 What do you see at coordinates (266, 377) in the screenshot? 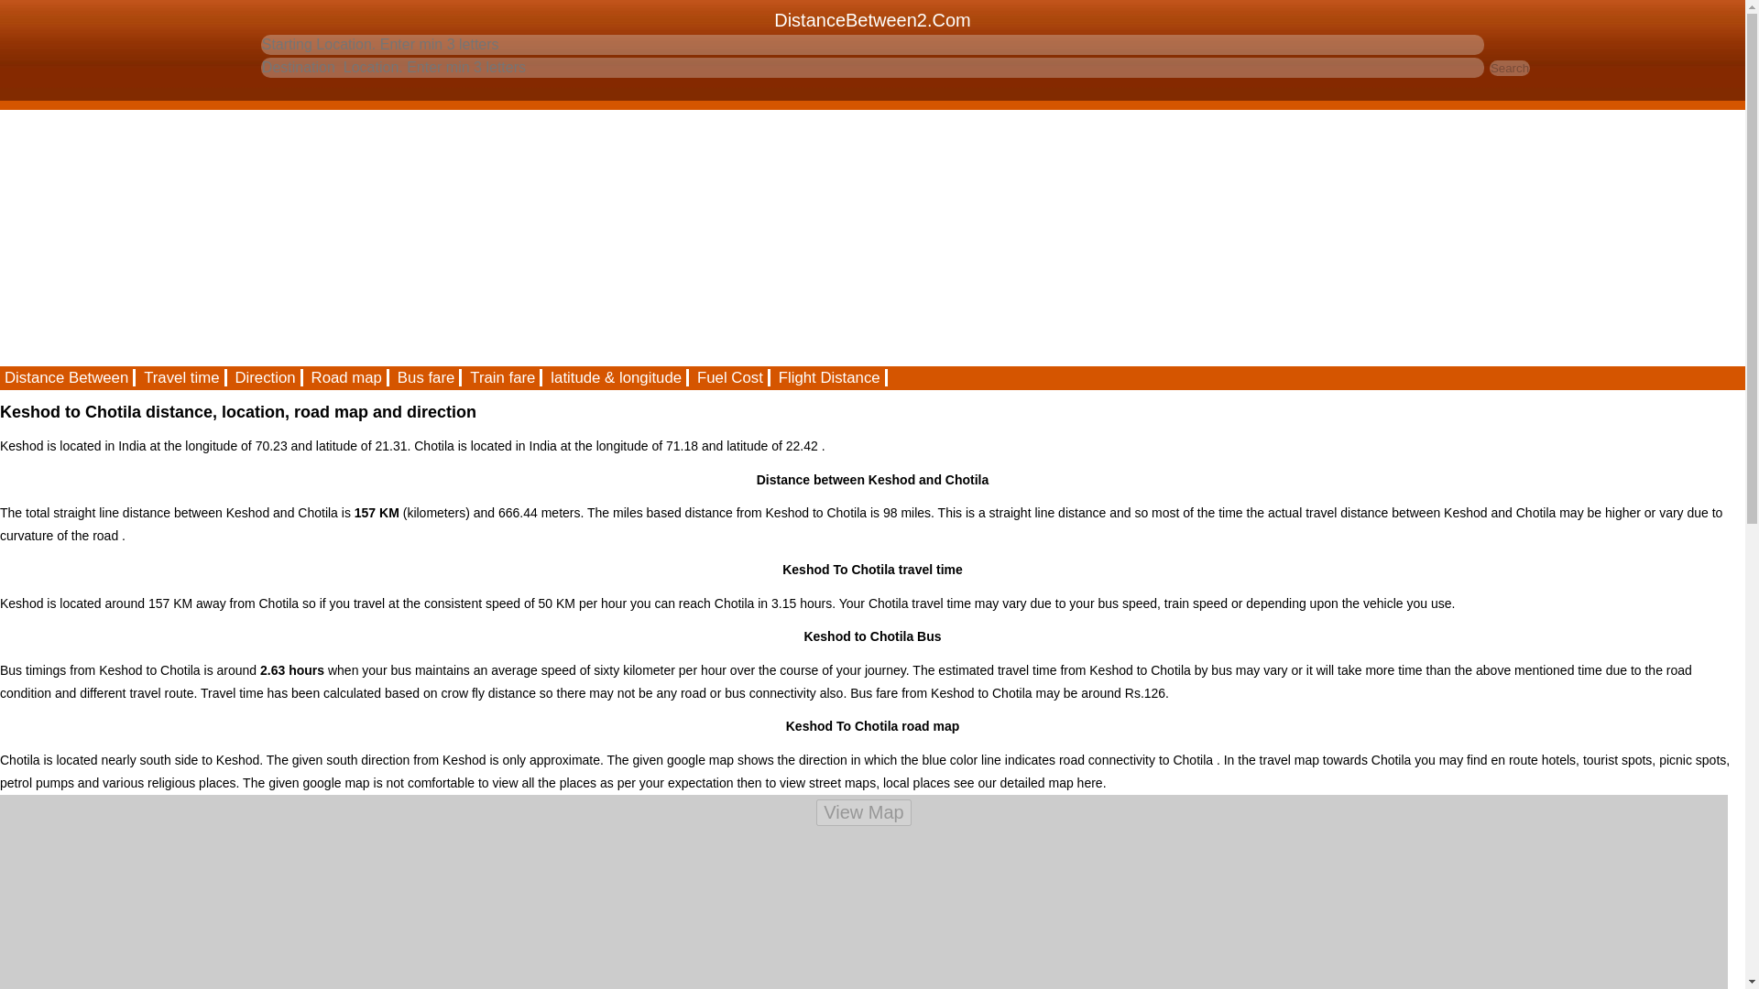
I see `Direction` at bounding box center [266, 377].